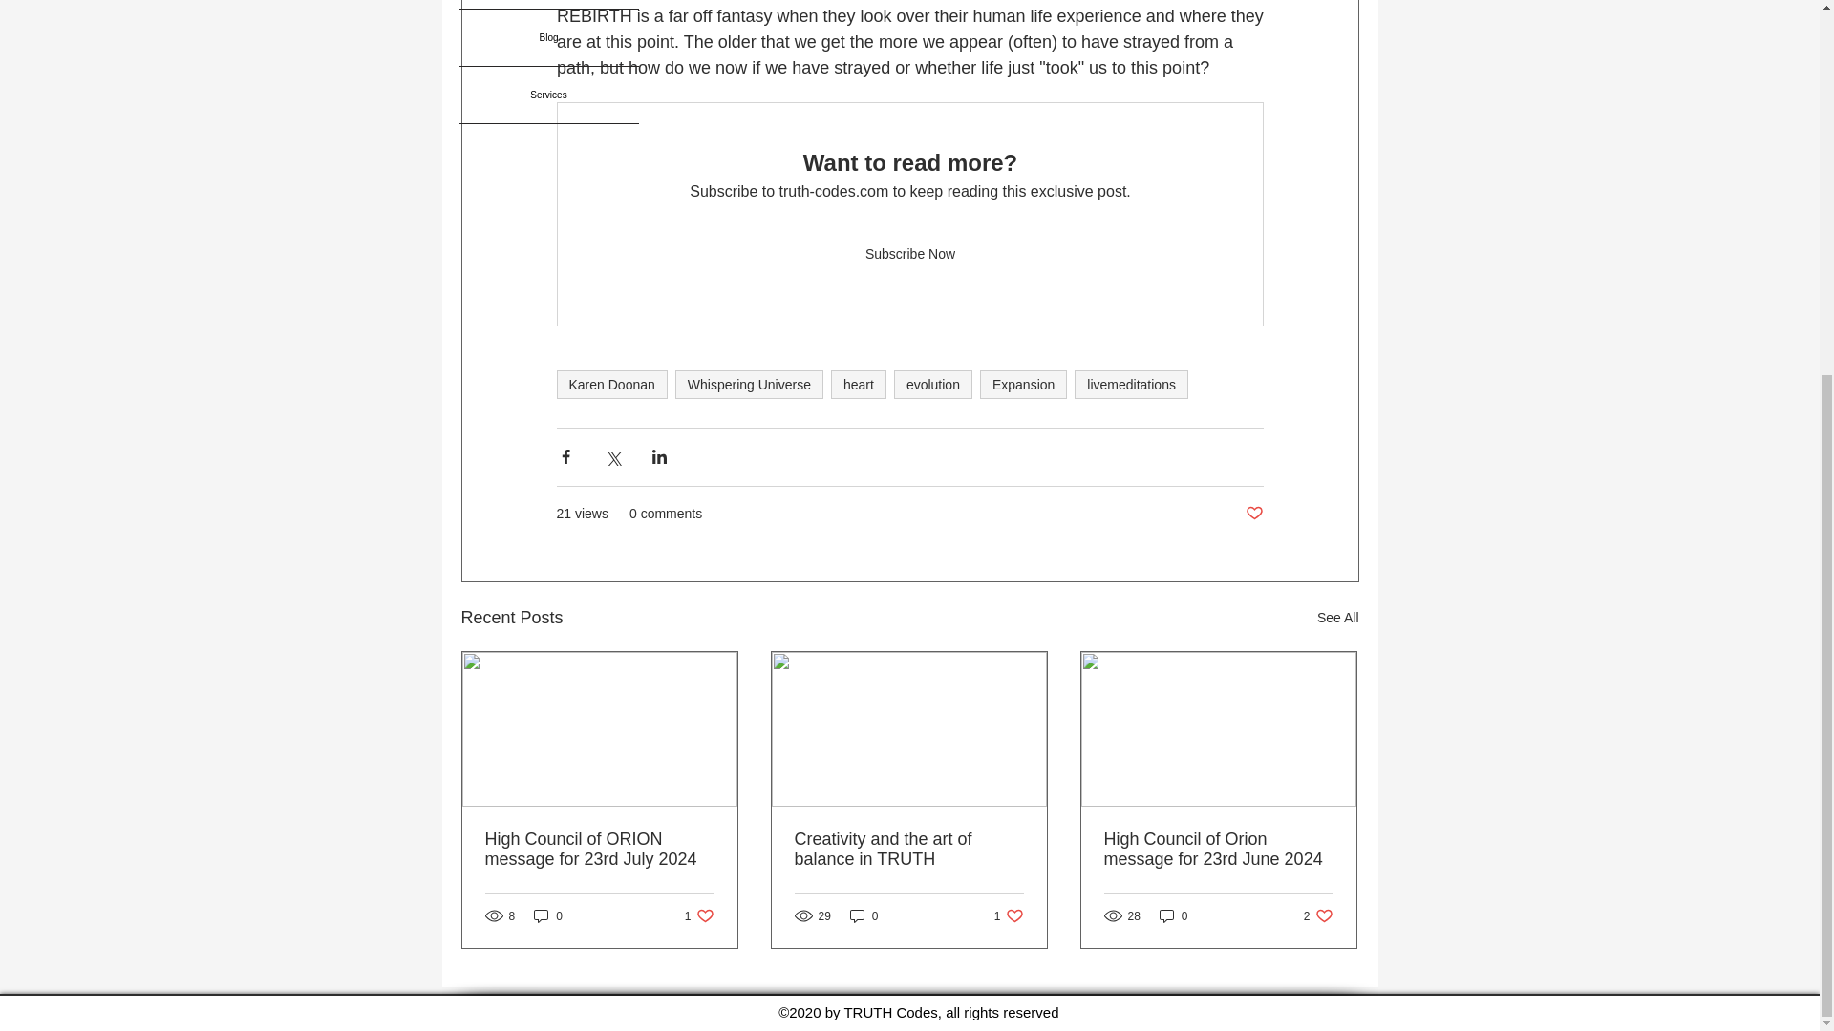  Describe the element at coordinates (1218, 850) in the screenshot. I see `High Council of Orion message for 23rd June 2024` at that location.